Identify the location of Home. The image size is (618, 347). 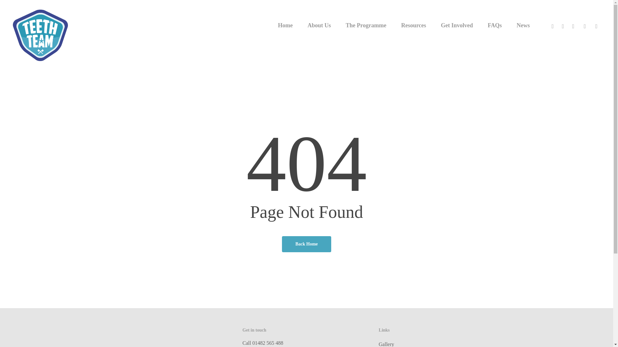
(285, 25).